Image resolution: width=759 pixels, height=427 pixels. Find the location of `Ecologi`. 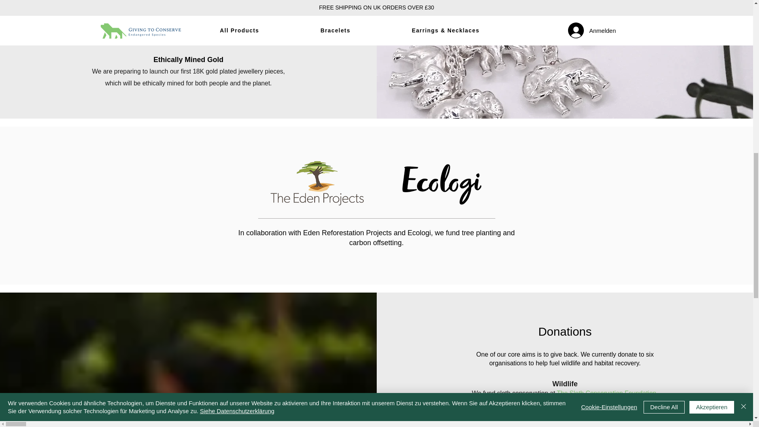

Ecologi is located at coordinates (419, 232).